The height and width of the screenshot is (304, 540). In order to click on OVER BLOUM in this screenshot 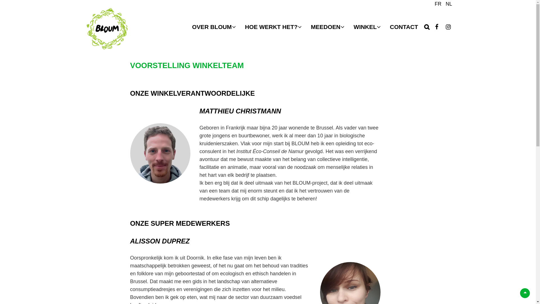, I will do `click(215, 27)`.